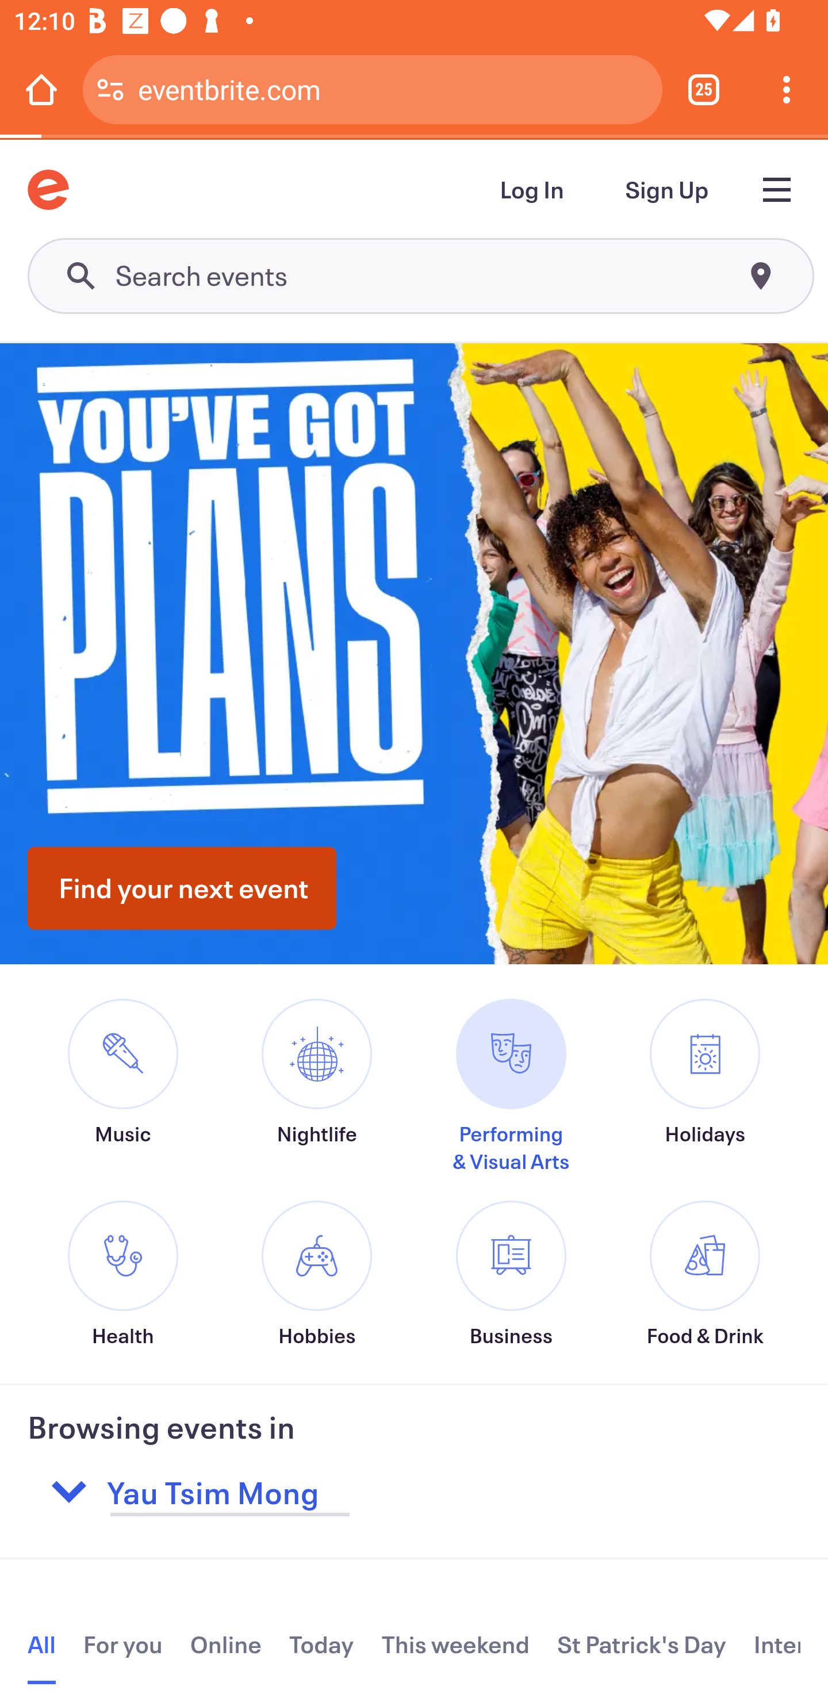 The height and width of the screenshot is (1702, 828). What do you see at coordinates (704, 89) in the screenshot?
I see `Switch or close tabs` at bounding box center [704, 89].